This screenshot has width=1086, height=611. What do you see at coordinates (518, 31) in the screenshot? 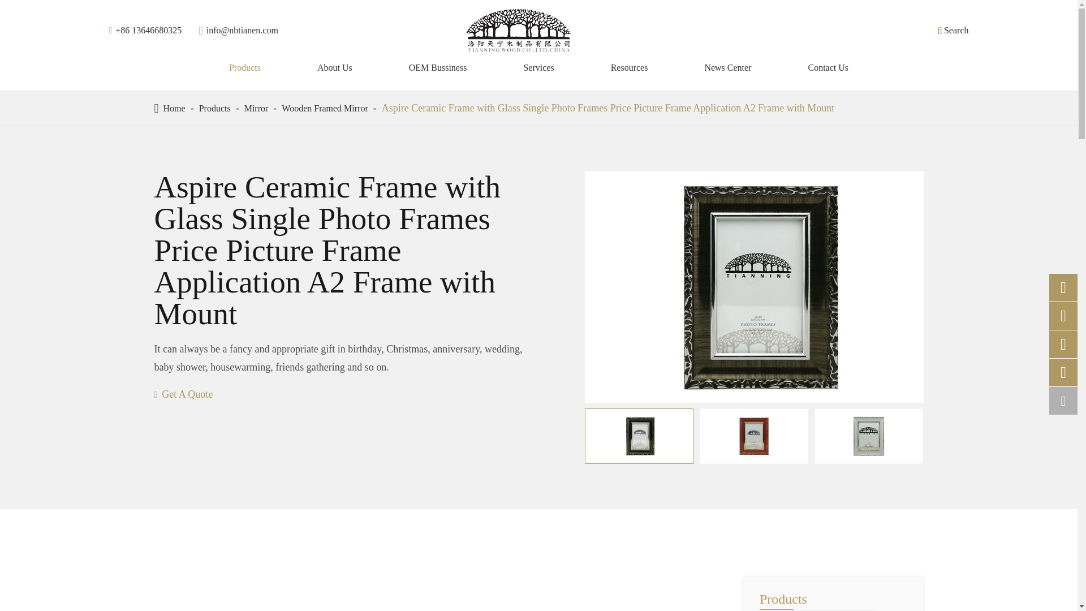
I see `Luoyang Tianning Wood Co., Ltd.` at bounding box center [518, 31].